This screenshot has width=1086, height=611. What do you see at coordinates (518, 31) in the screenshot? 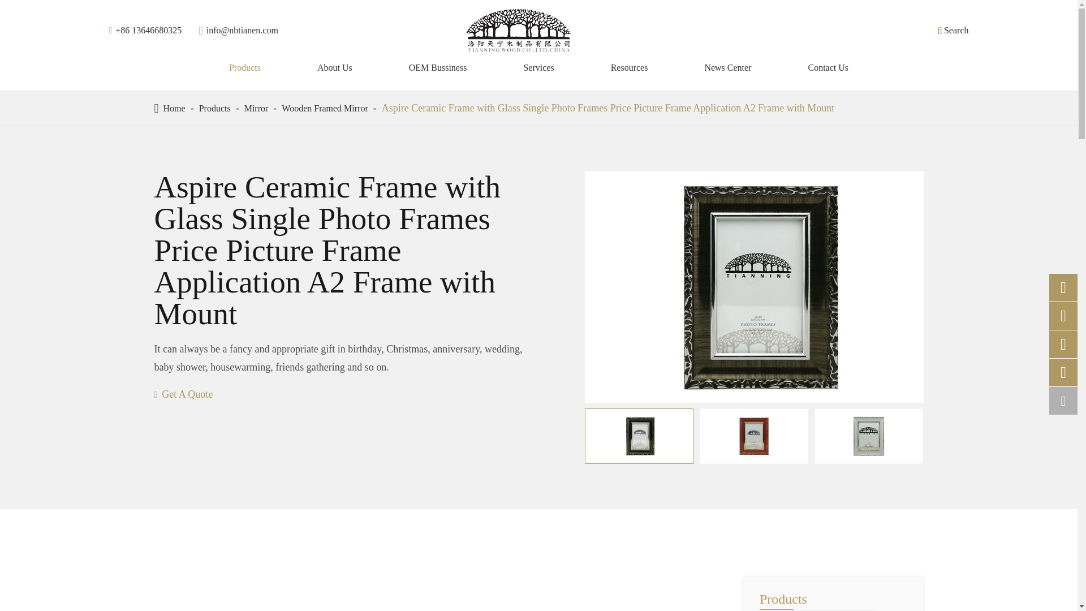
I see `Luoyang Tianning Wood Co., Ltd.` at bounding box center [518, 31].